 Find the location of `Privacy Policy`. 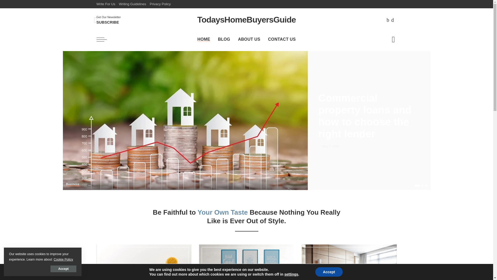

Privacy Policy is located at coordinates (160, 4).